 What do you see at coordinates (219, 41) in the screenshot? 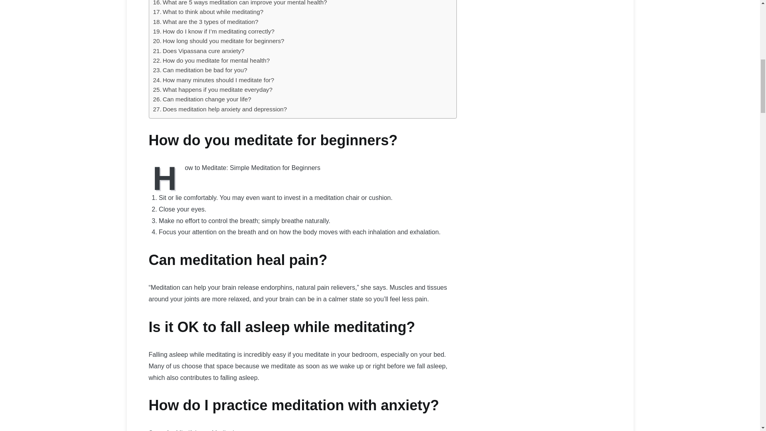
I see `How long should you meditate for beginners?` at bounding box center [219, 41].